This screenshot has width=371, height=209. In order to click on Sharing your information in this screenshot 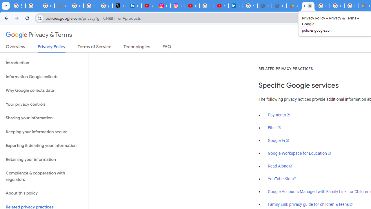, I will do `click(44, 118)`.